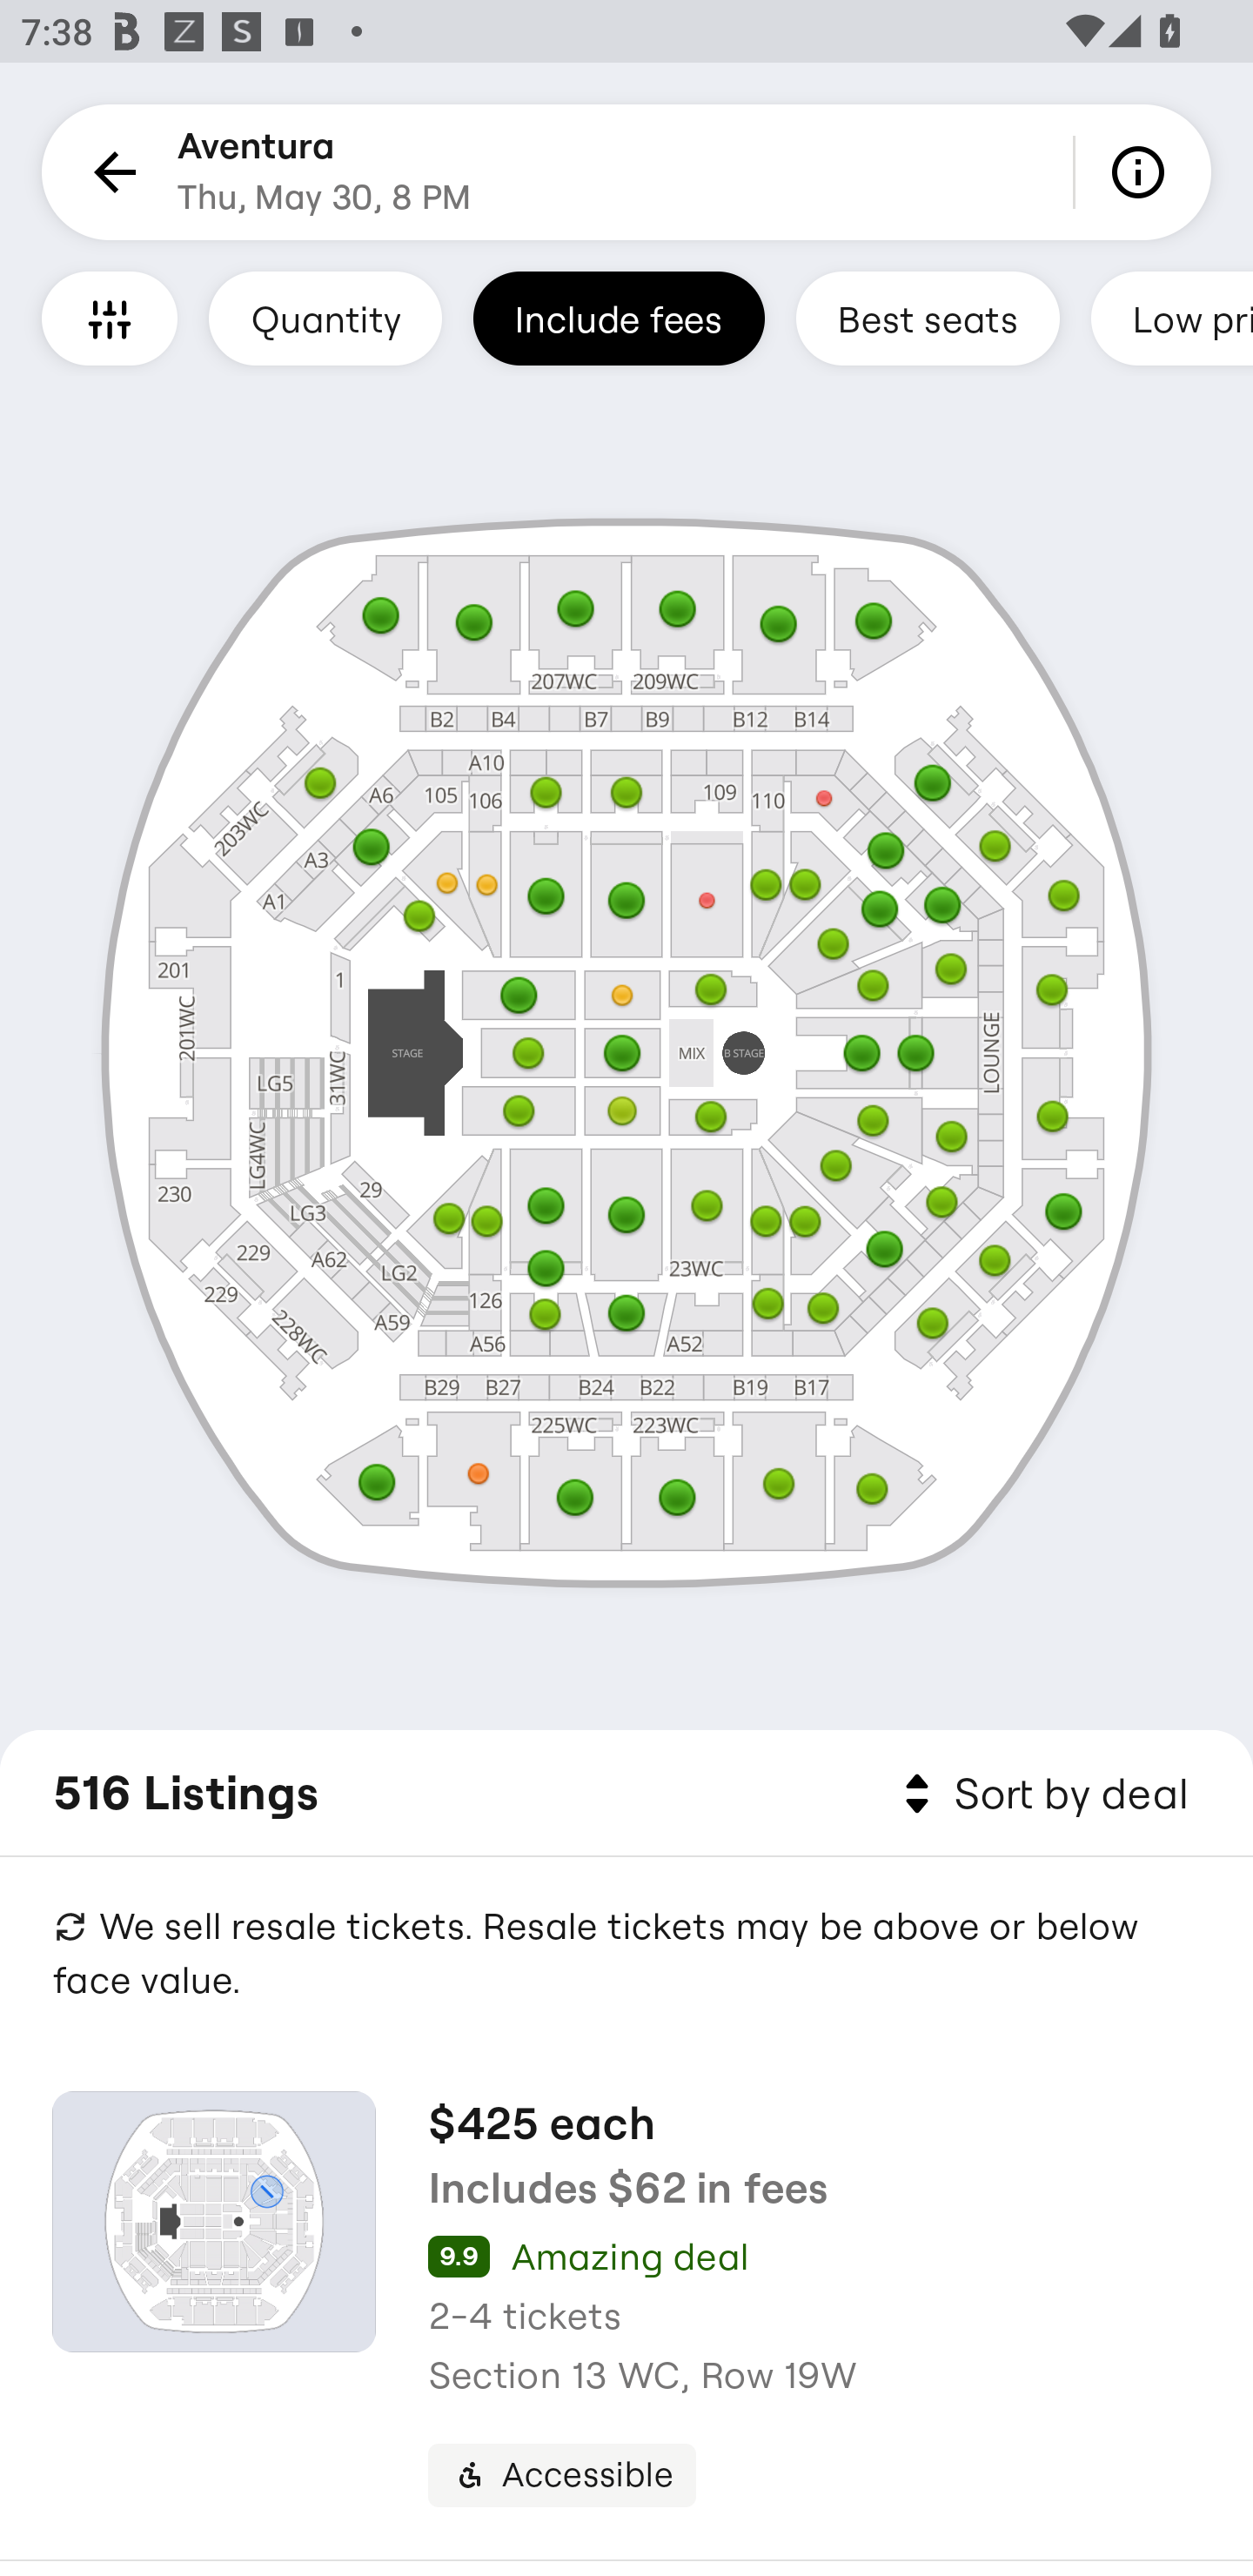 The width and height of the screenshot is (1253, 2576). Describe the element at coordinates (619, 318) in the screenshot. I see `Include fees` at that location.